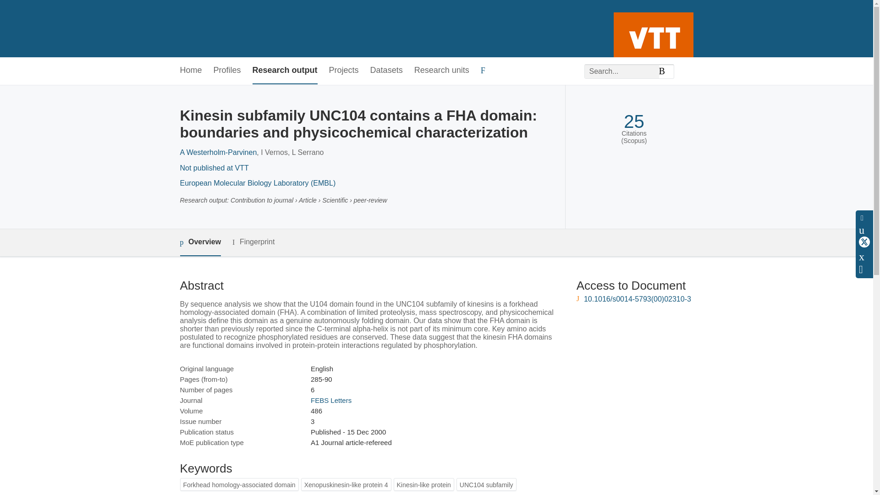 The height and width of the screenshot is (495, 880). I want to click on Projects, so click(344, 71).